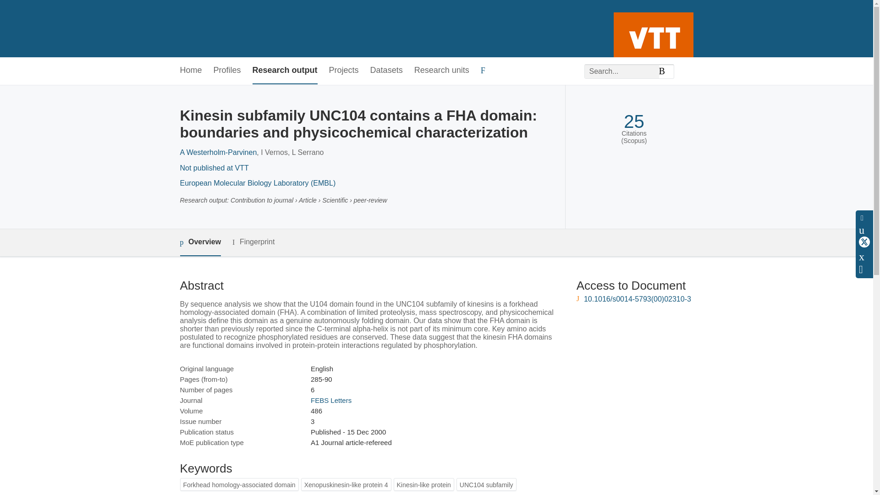 The height and width of the screenshot is (495, 880). I want to click on Projects, so click(344, 71).